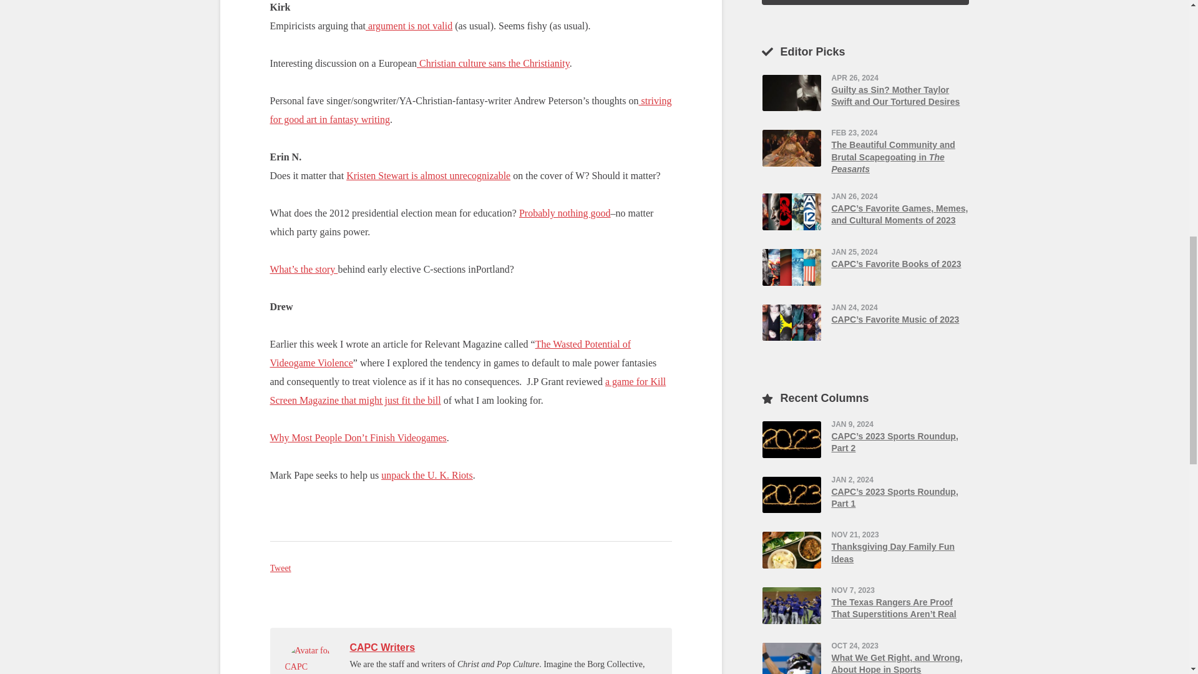 This screenshot has height=674, width=1198. What do you see at coordinates (468, 391) in the screenshot?
I see `a game for Kill Screen Magazine that might just fit the bill` at bounding box center [468, 391].